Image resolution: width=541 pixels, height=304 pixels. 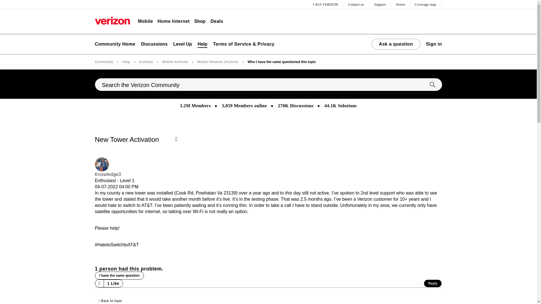 What do you see at coordinates (357, 5) in the screenshot?
I see `Contact us` at bounding box center [357, 5].